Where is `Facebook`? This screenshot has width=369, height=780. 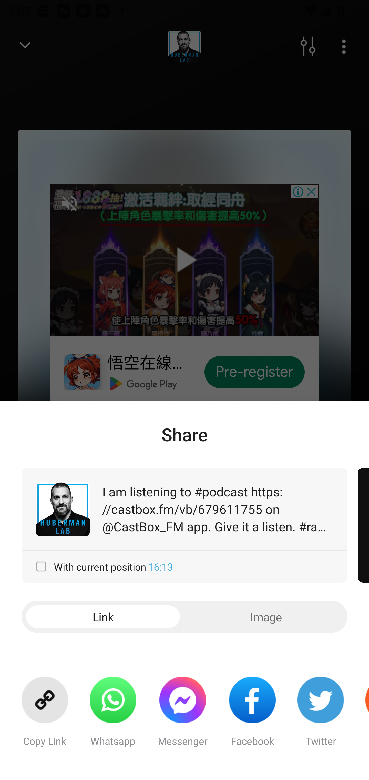
Facebook is located at coordinates (252, 716).